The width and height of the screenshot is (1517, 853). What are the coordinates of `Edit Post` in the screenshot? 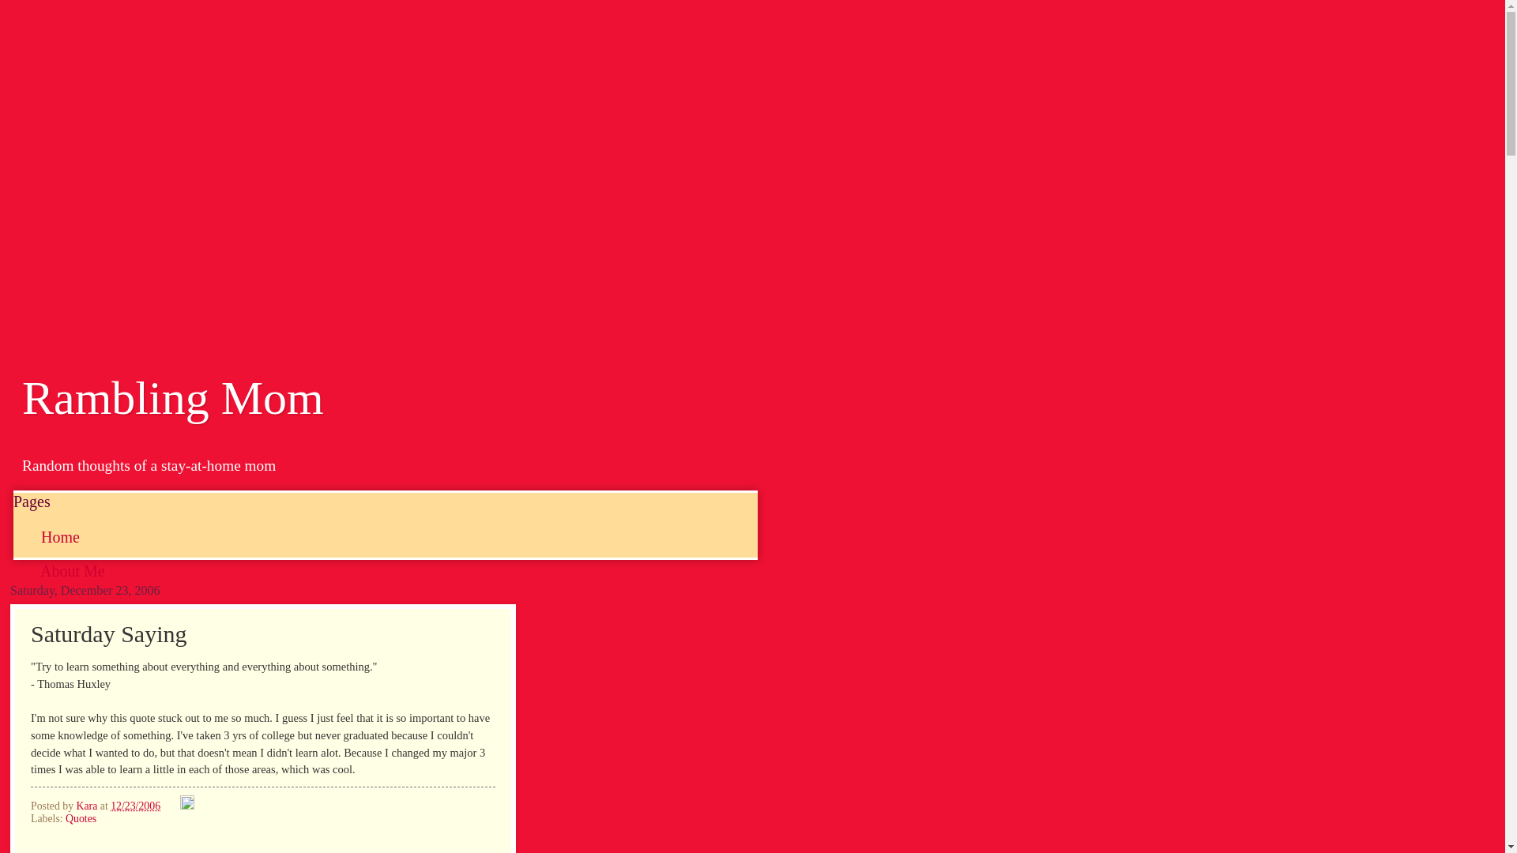 It's located at (186, 806).